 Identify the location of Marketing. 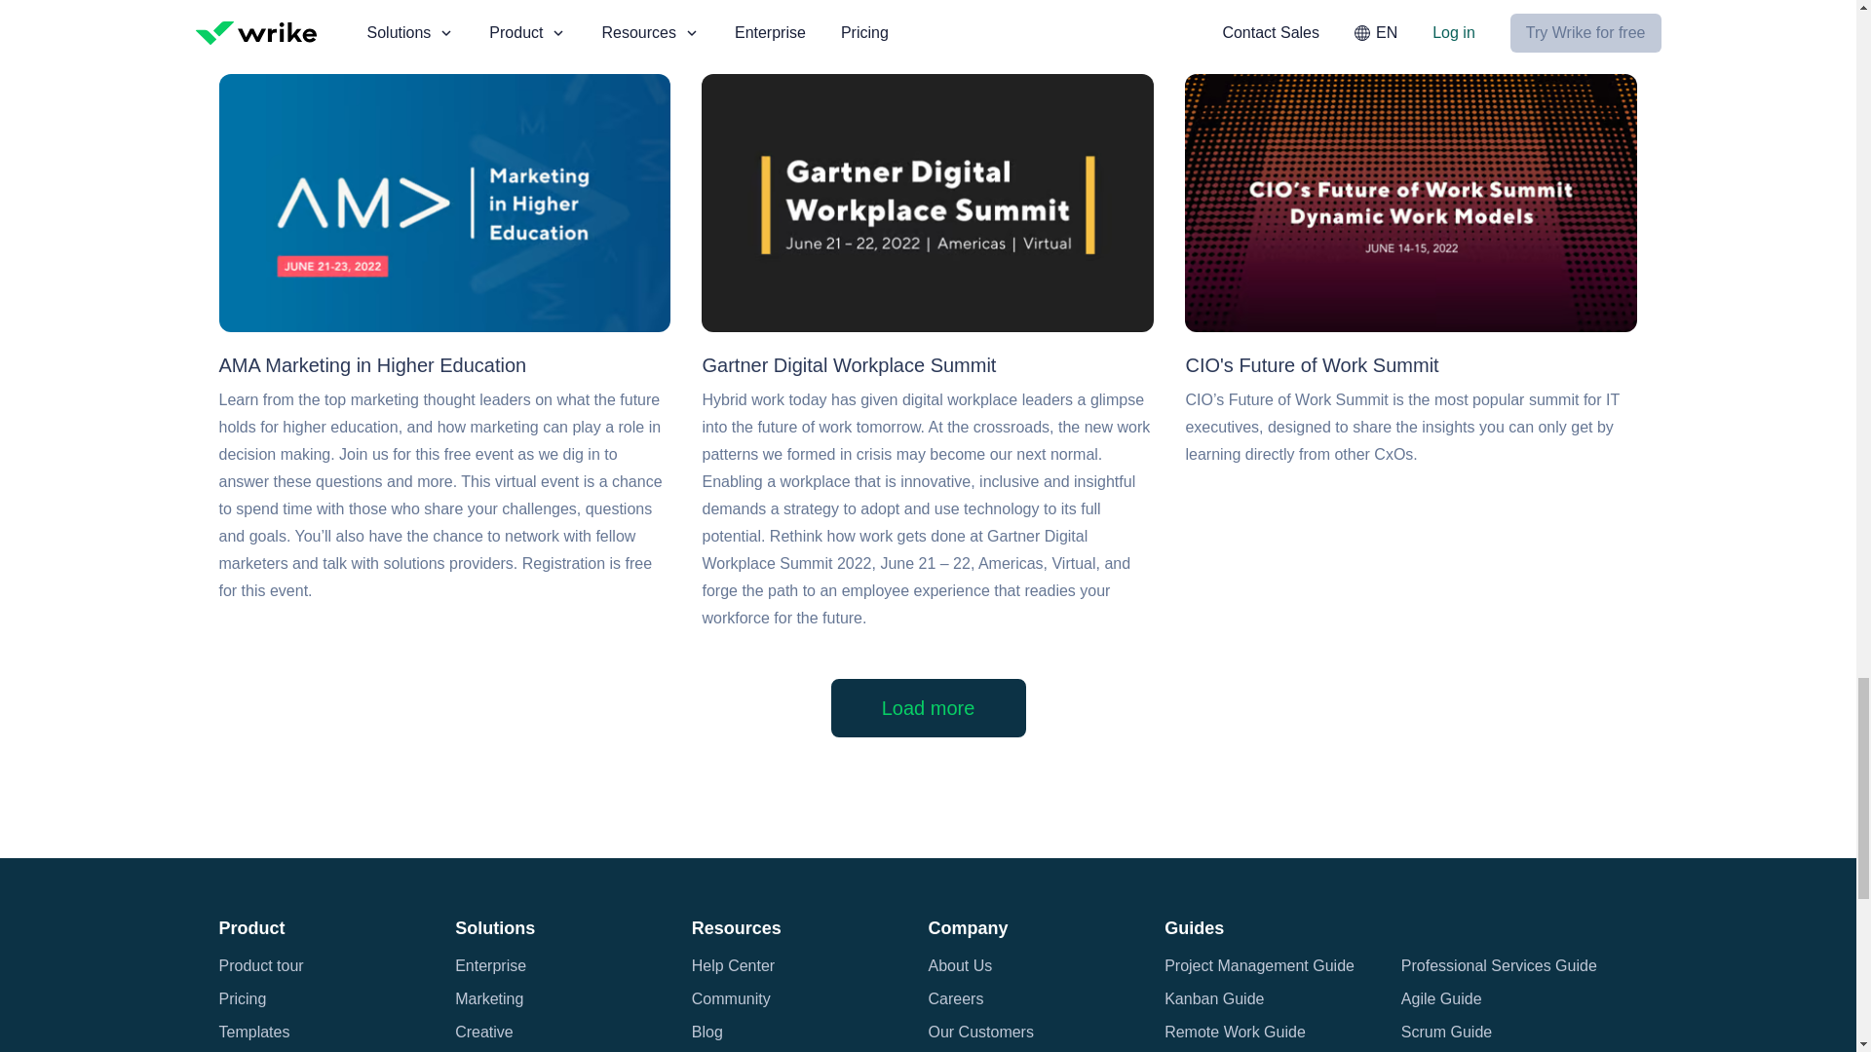
(489, 999).